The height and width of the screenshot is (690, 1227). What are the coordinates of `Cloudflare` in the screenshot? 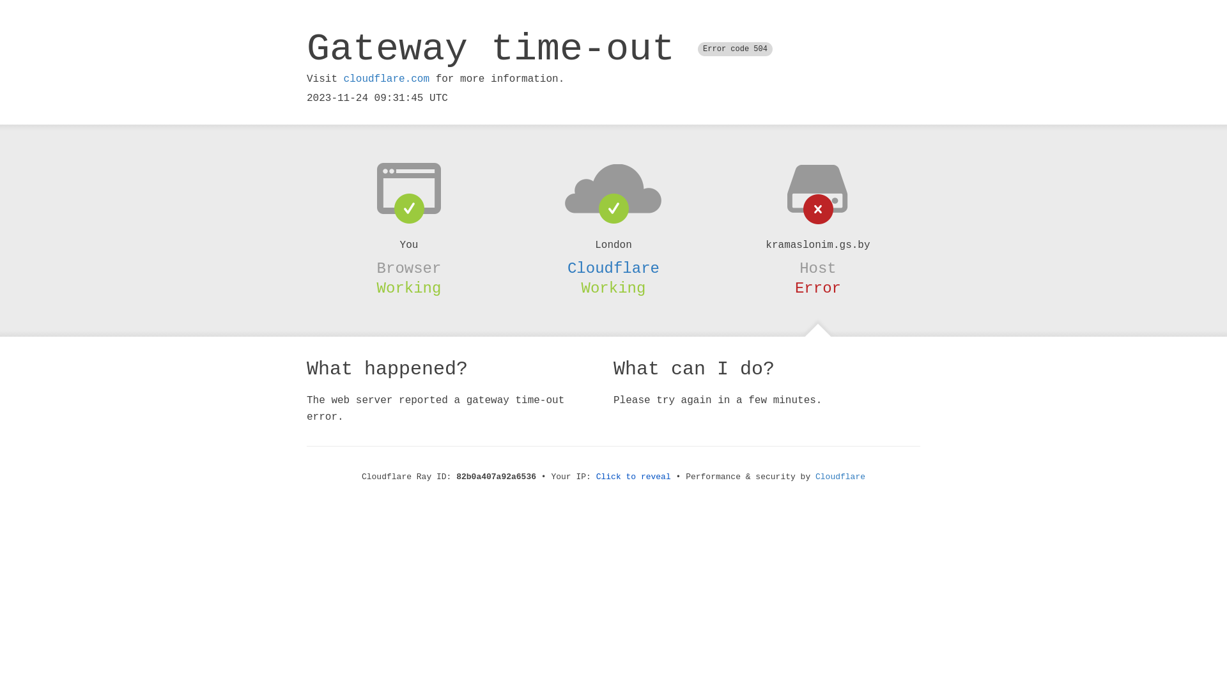 It's located at (840, 477).